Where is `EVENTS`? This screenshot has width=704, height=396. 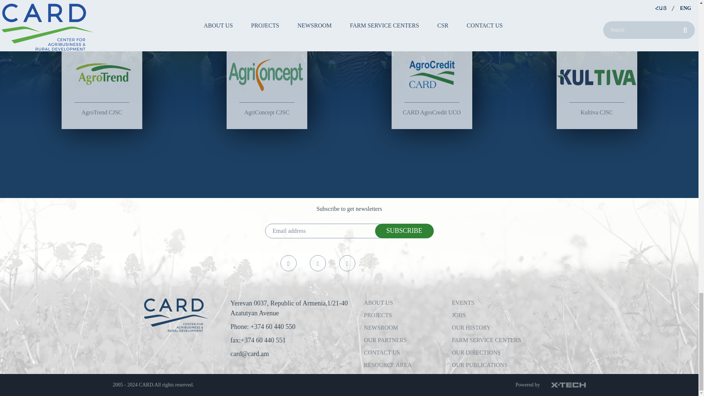 EVENTS is located at coordinates (463, 302).